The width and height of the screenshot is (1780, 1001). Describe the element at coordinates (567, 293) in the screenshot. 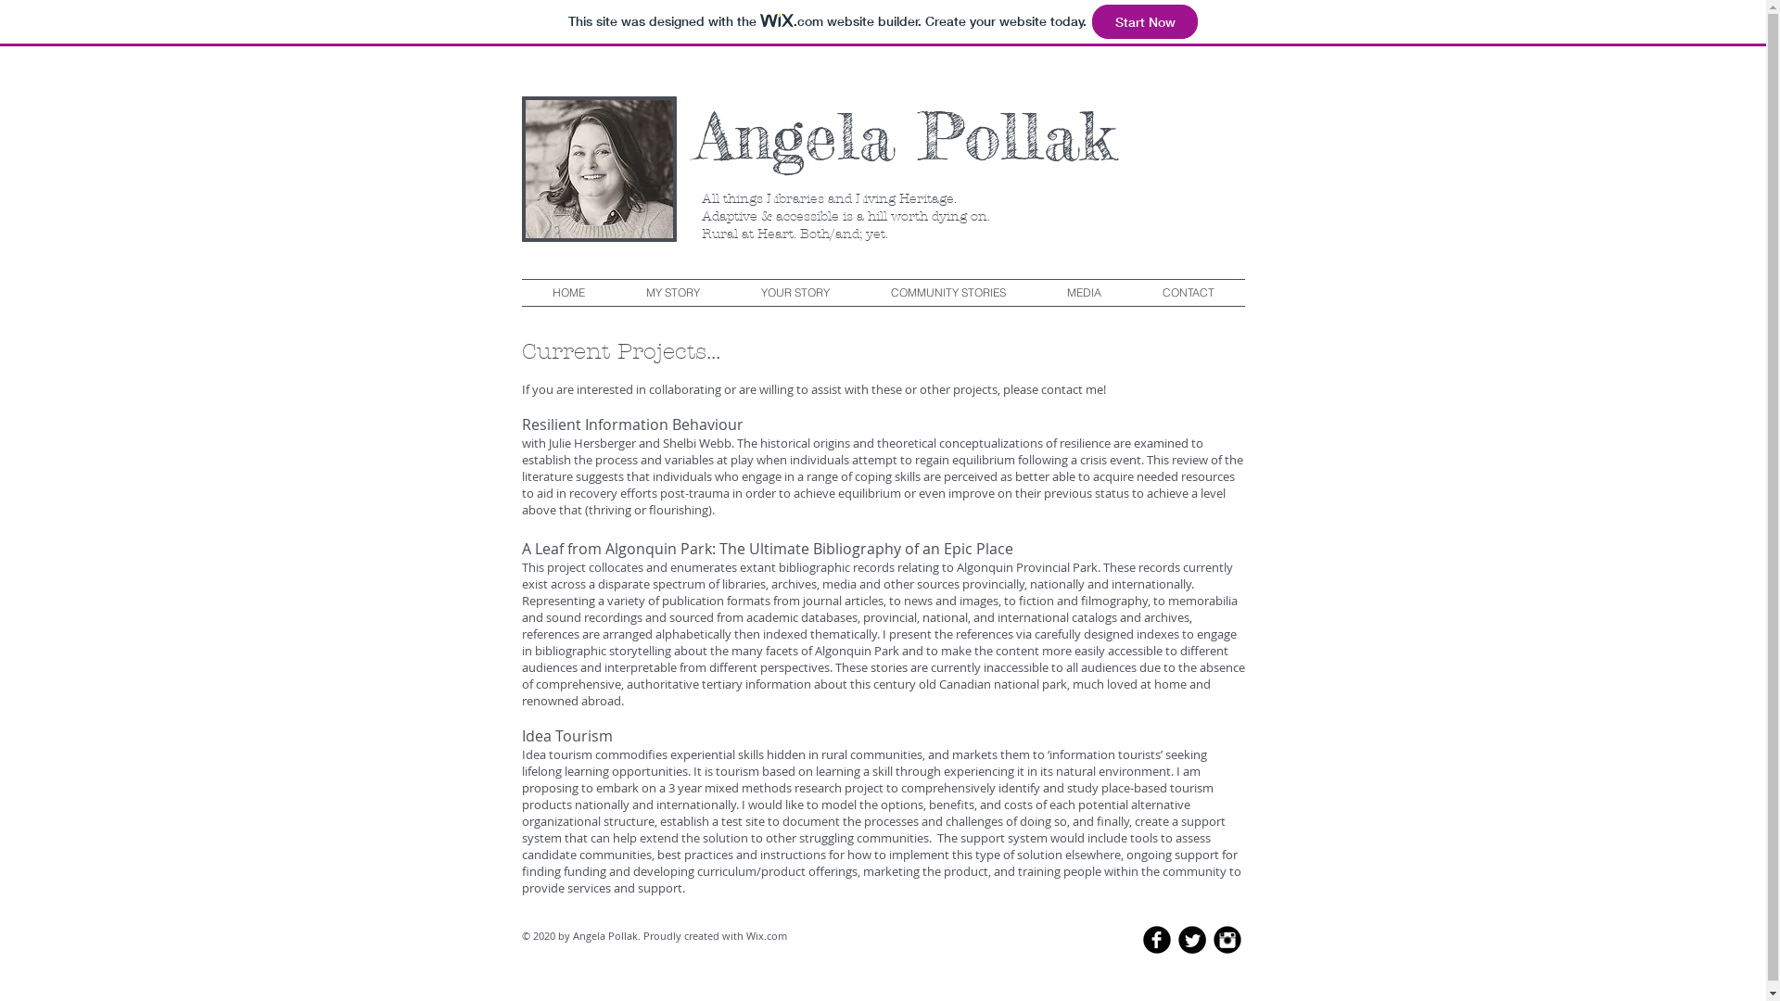

I see `HOME` at that location.